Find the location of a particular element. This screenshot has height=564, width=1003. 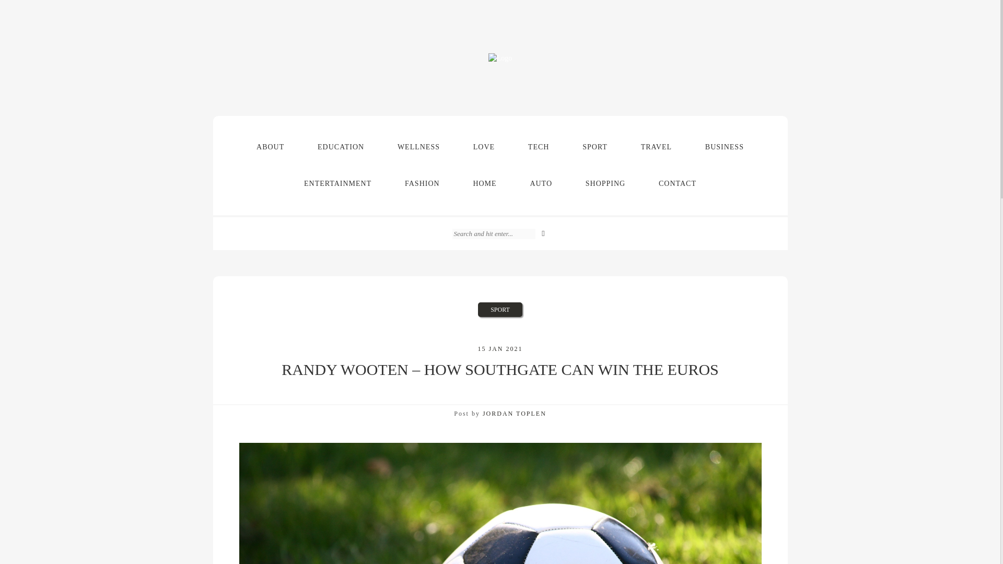

ENTERTAINMENT is located at coordinates (337, 184).